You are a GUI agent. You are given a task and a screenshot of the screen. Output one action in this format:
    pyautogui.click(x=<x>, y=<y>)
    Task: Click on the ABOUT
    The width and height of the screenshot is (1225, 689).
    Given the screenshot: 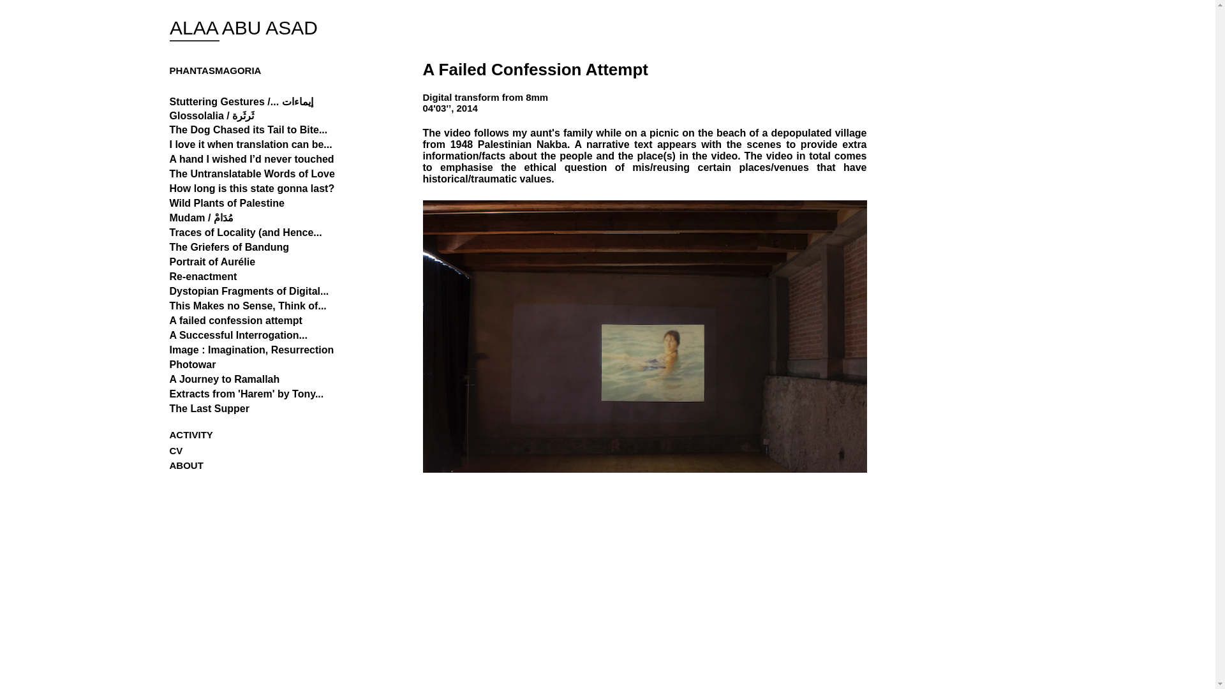 What is the action you would take?
    pyautogui.click(x=193, y=464)
    